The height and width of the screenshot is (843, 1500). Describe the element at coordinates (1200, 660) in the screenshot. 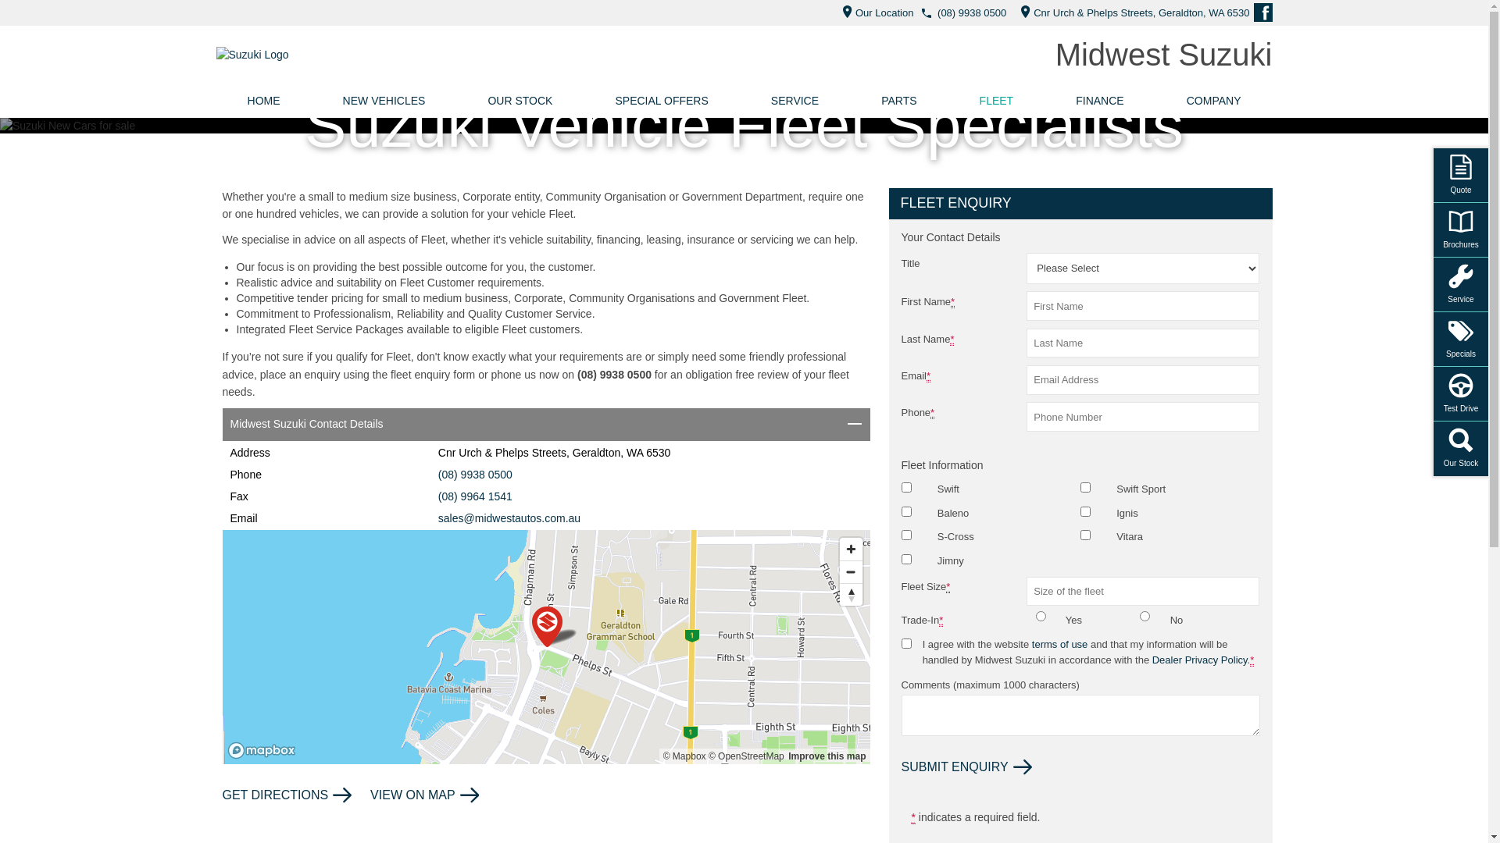

I see `Dealer Privacy Policy` at that location.